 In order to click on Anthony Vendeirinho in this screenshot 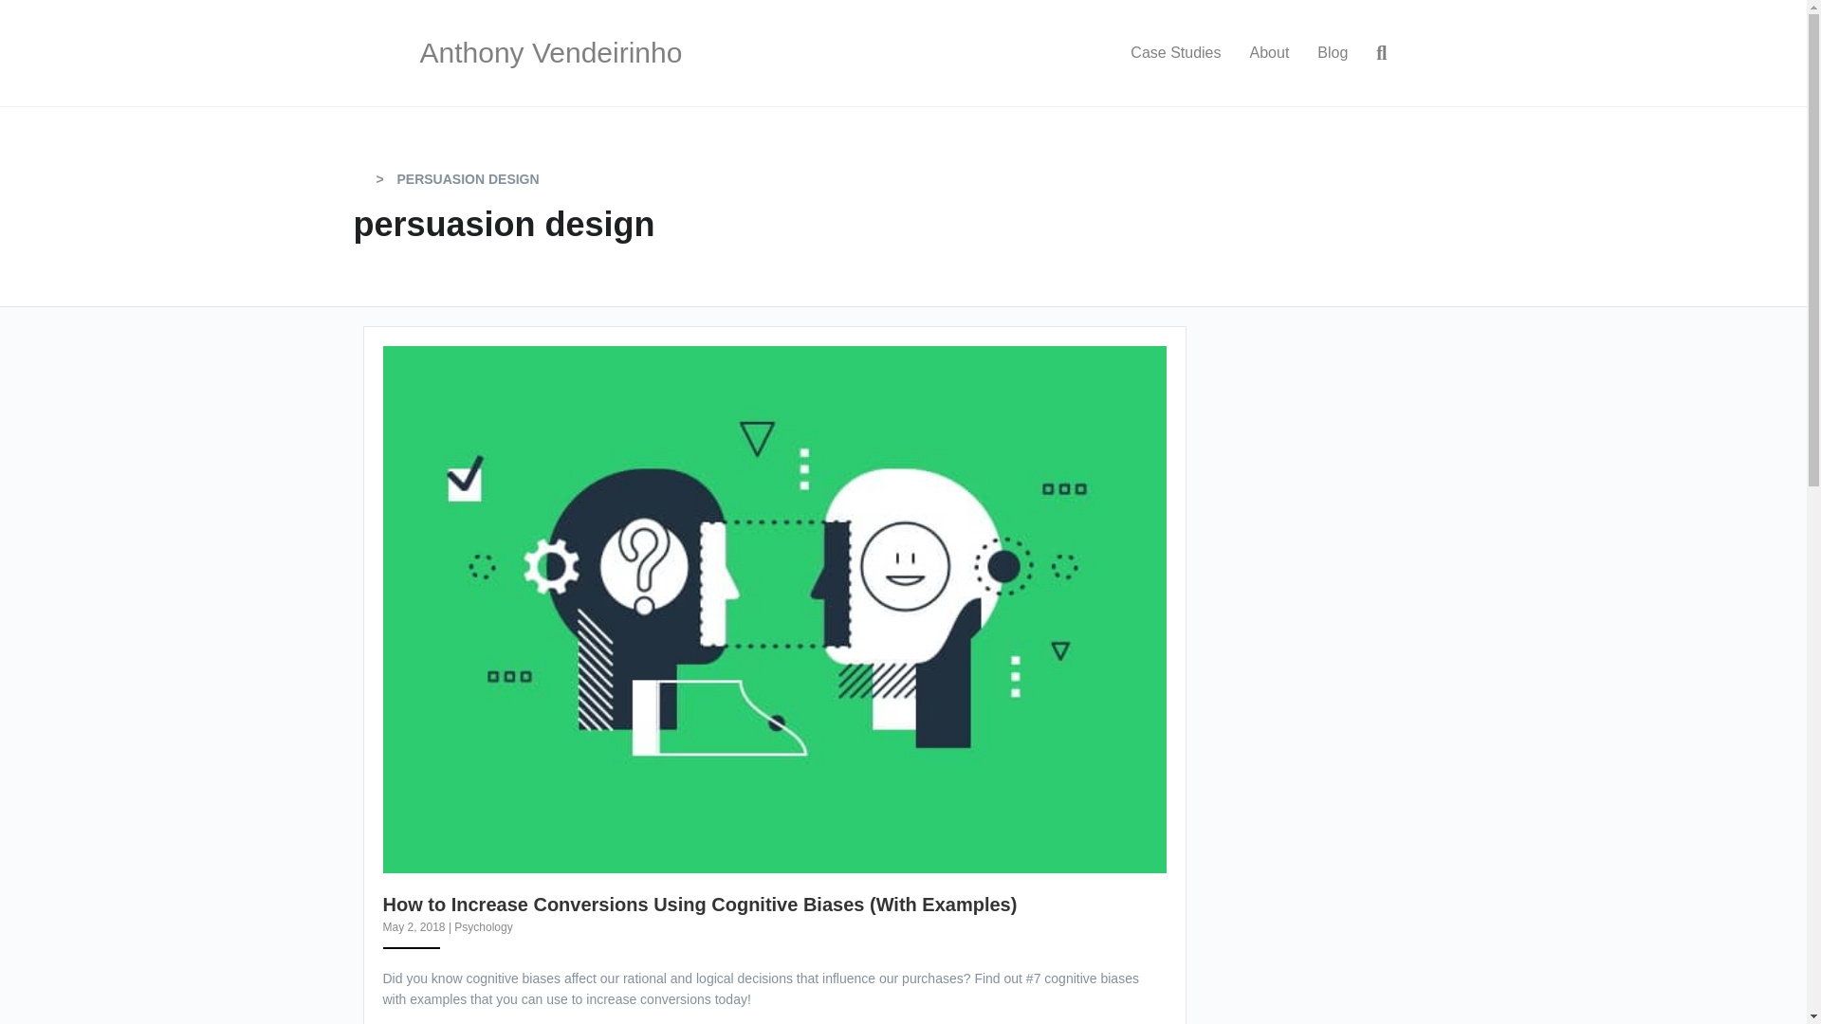, I will do `click(573, 52)`.